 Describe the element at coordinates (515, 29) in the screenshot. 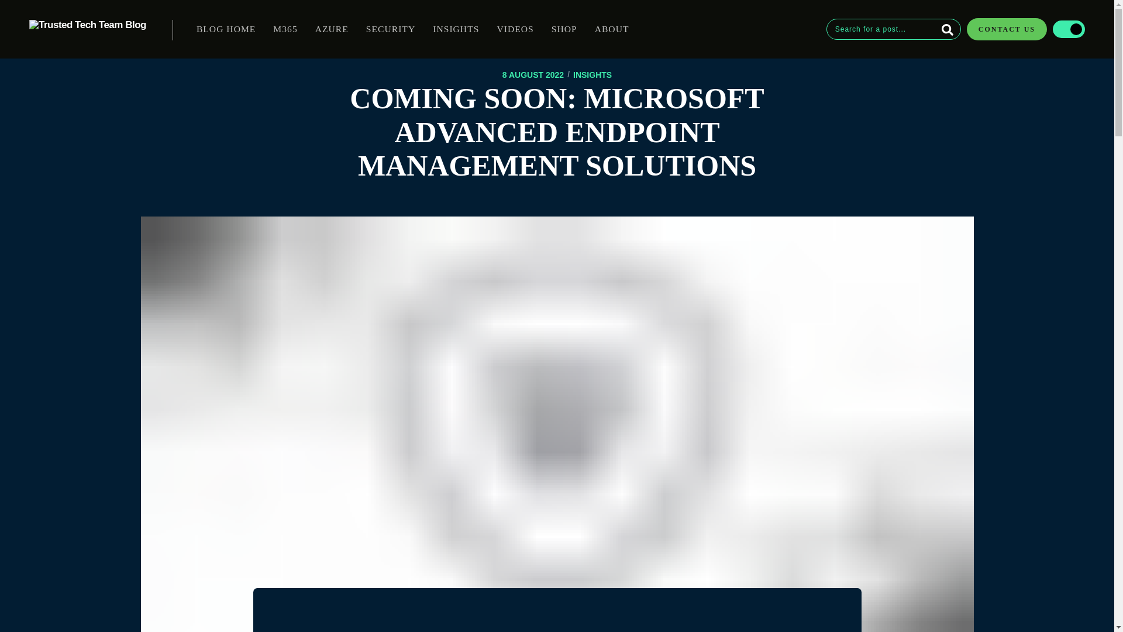

I see `VIDEOS` at that location.